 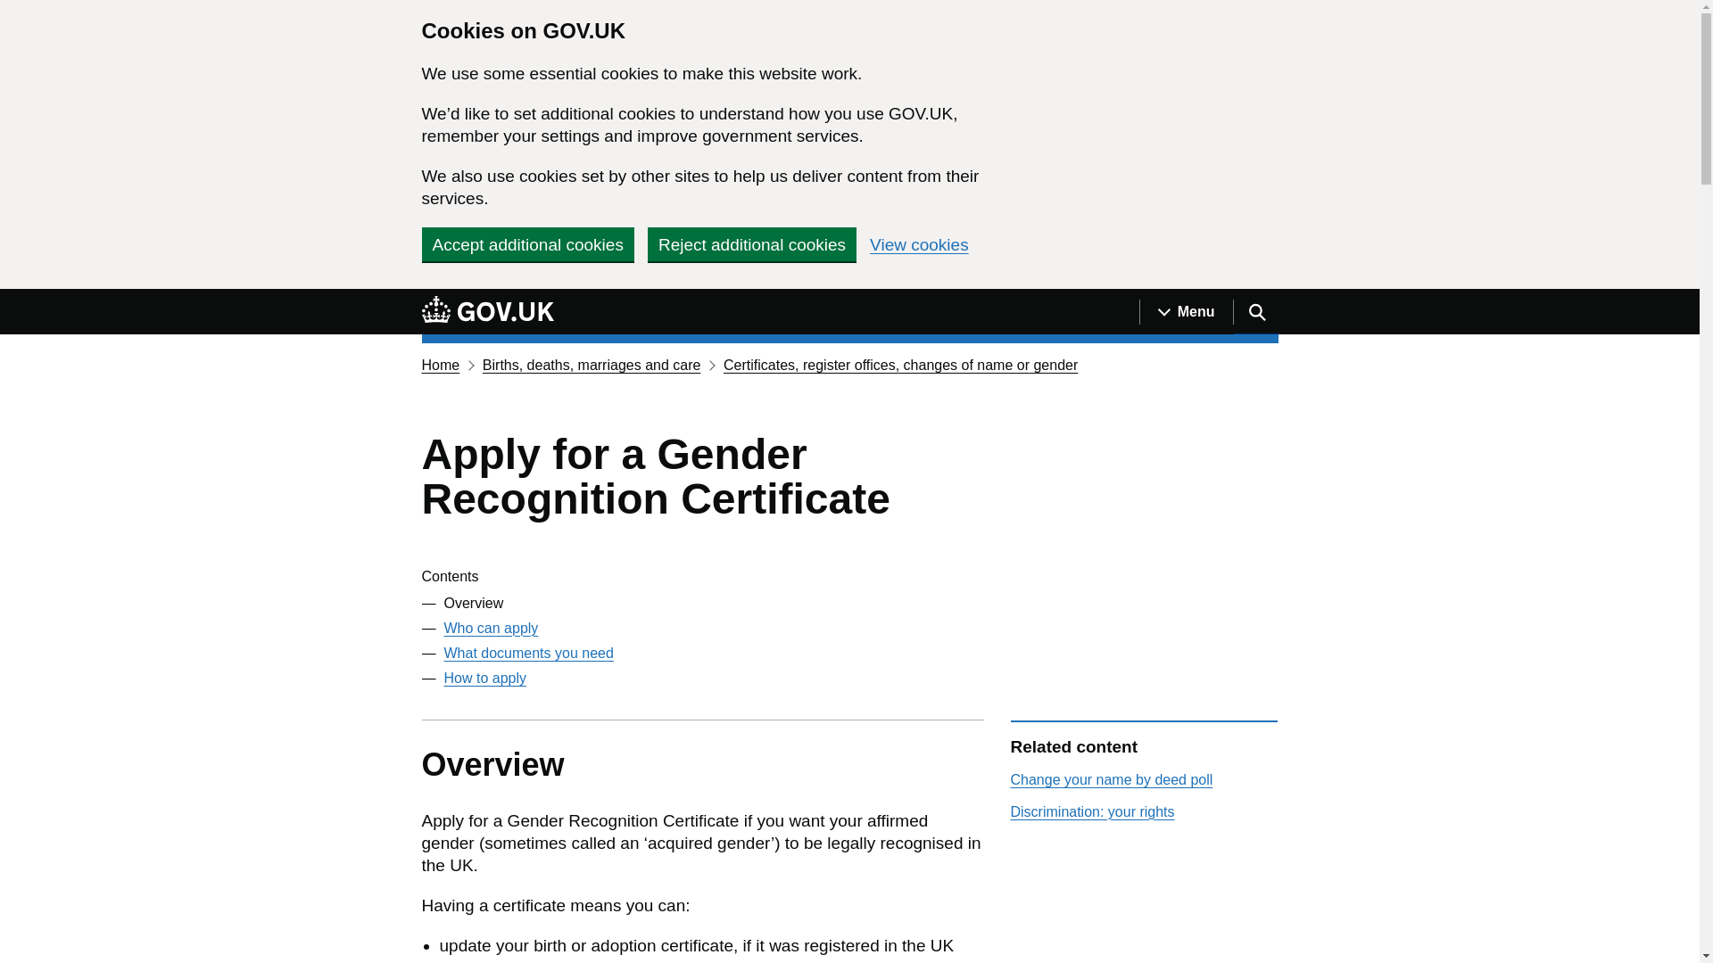 I want to click on Search GOV.UK, so click(x=1255, y=312).